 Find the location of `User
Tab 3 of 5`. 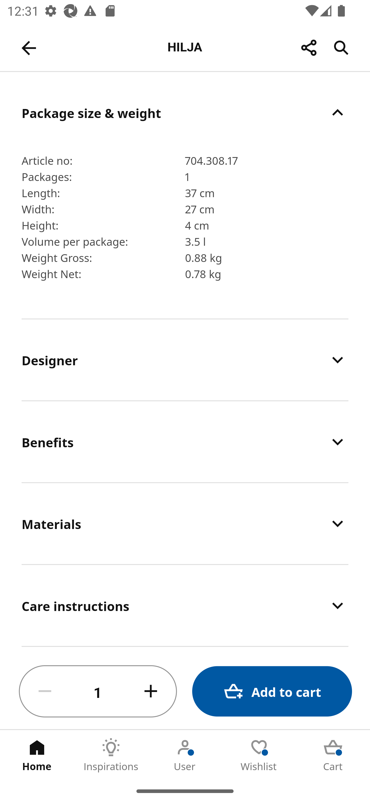

User
Tab 3 of 5 is located at coordinates (185, 755).